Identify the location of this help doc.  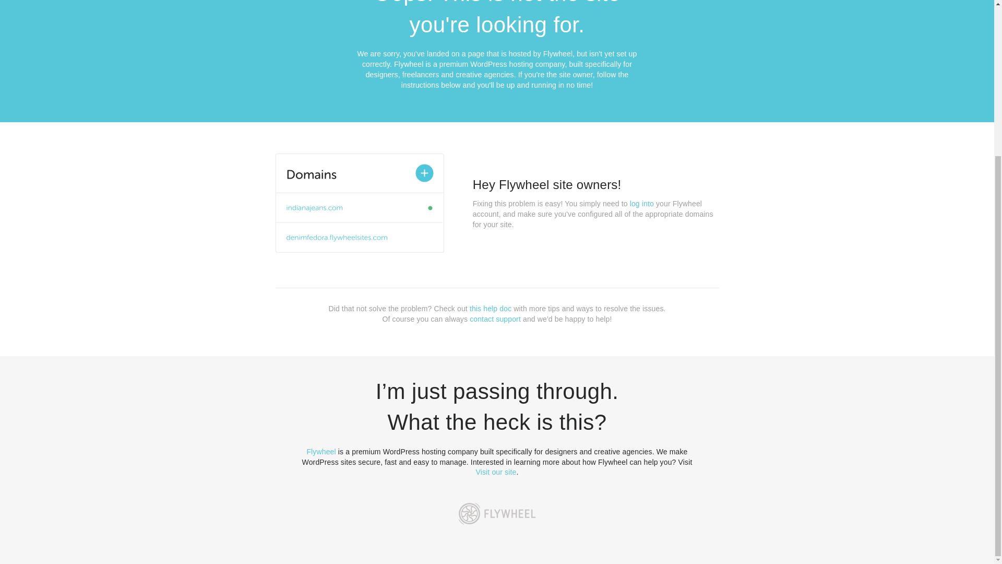
(491, 309).